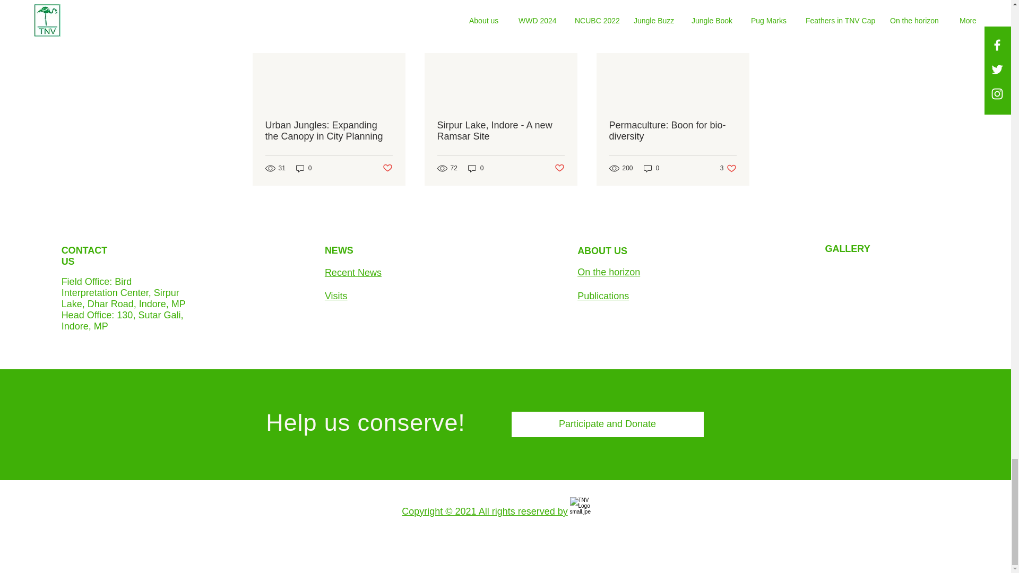 The image size is (1019, 573). What do you see at coordinates (387, 168) in the screenshot?
I see `Post not marked as liked` at bounding box center [387, 168].